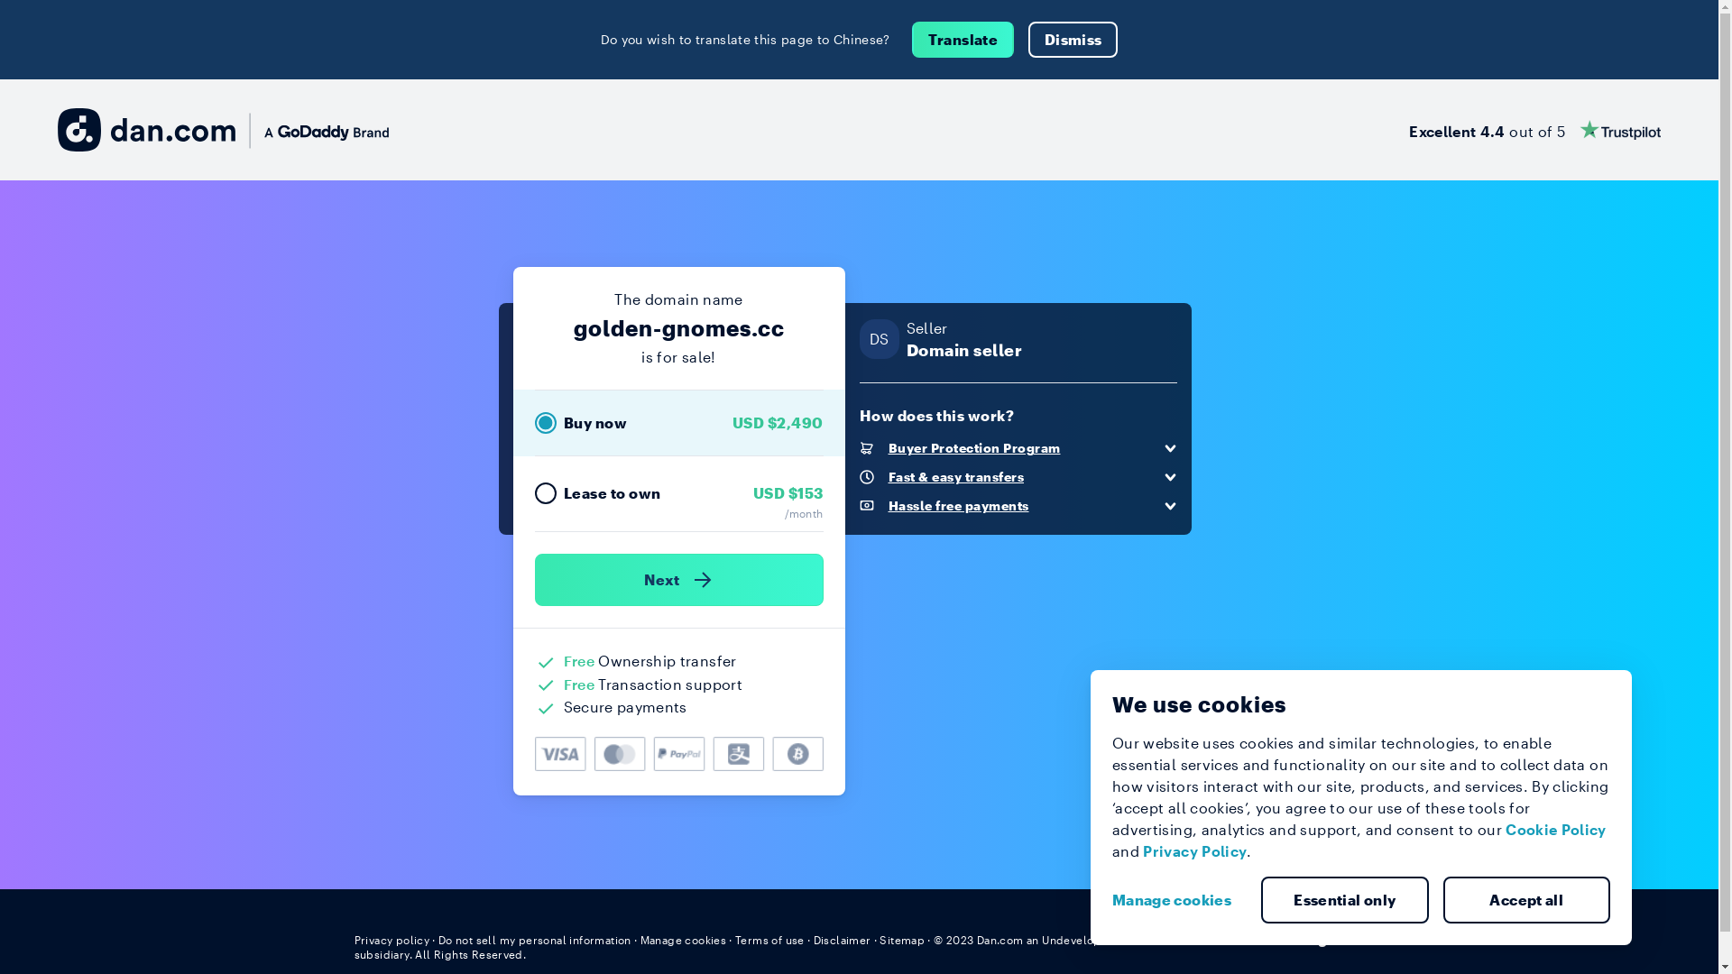  I want to click on Excellent 4.4 out of 5, so click(1535, 130).